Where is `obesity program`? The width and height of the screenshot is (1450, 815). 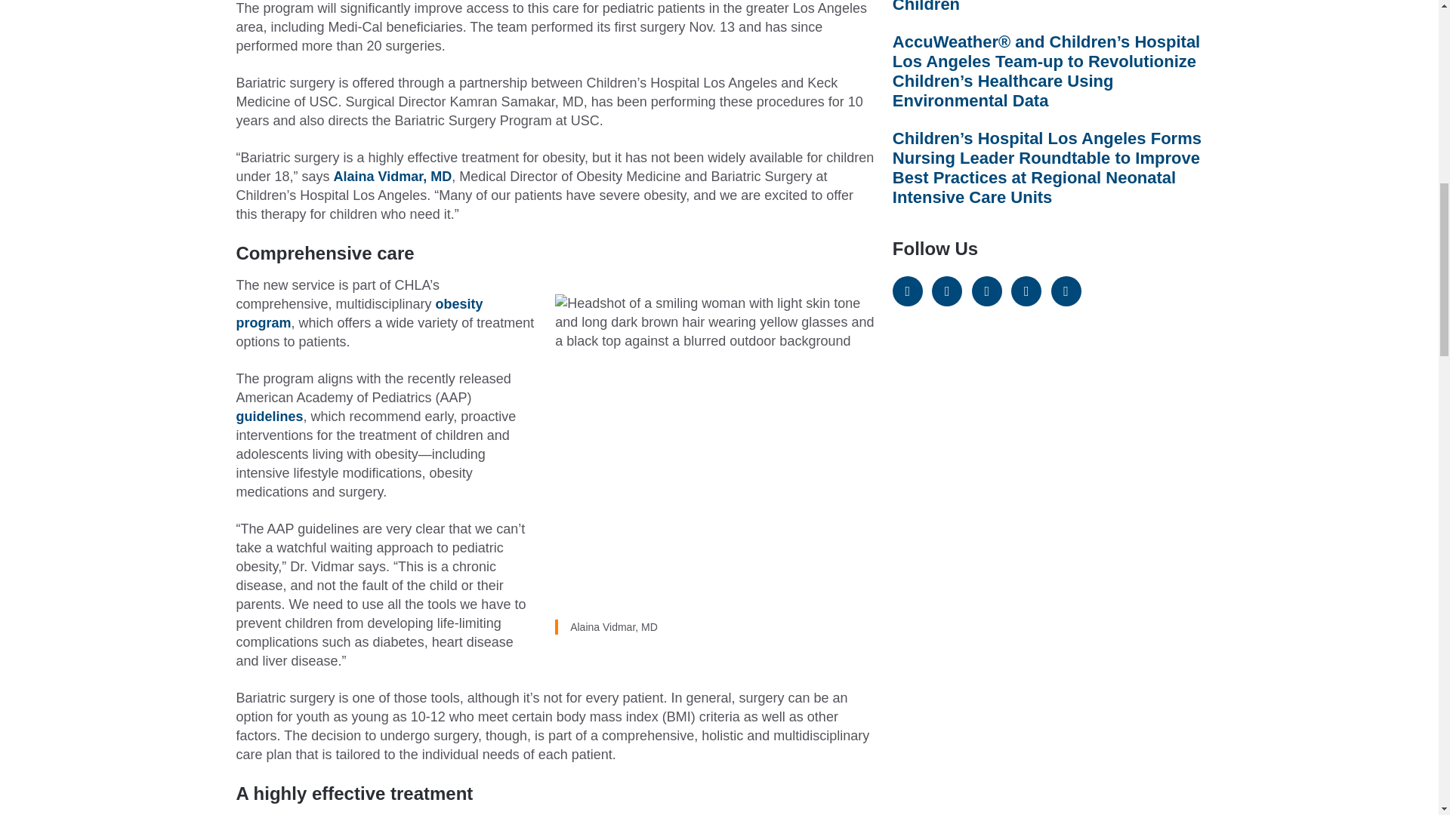 obesity program is located at coordinates (359, 314).